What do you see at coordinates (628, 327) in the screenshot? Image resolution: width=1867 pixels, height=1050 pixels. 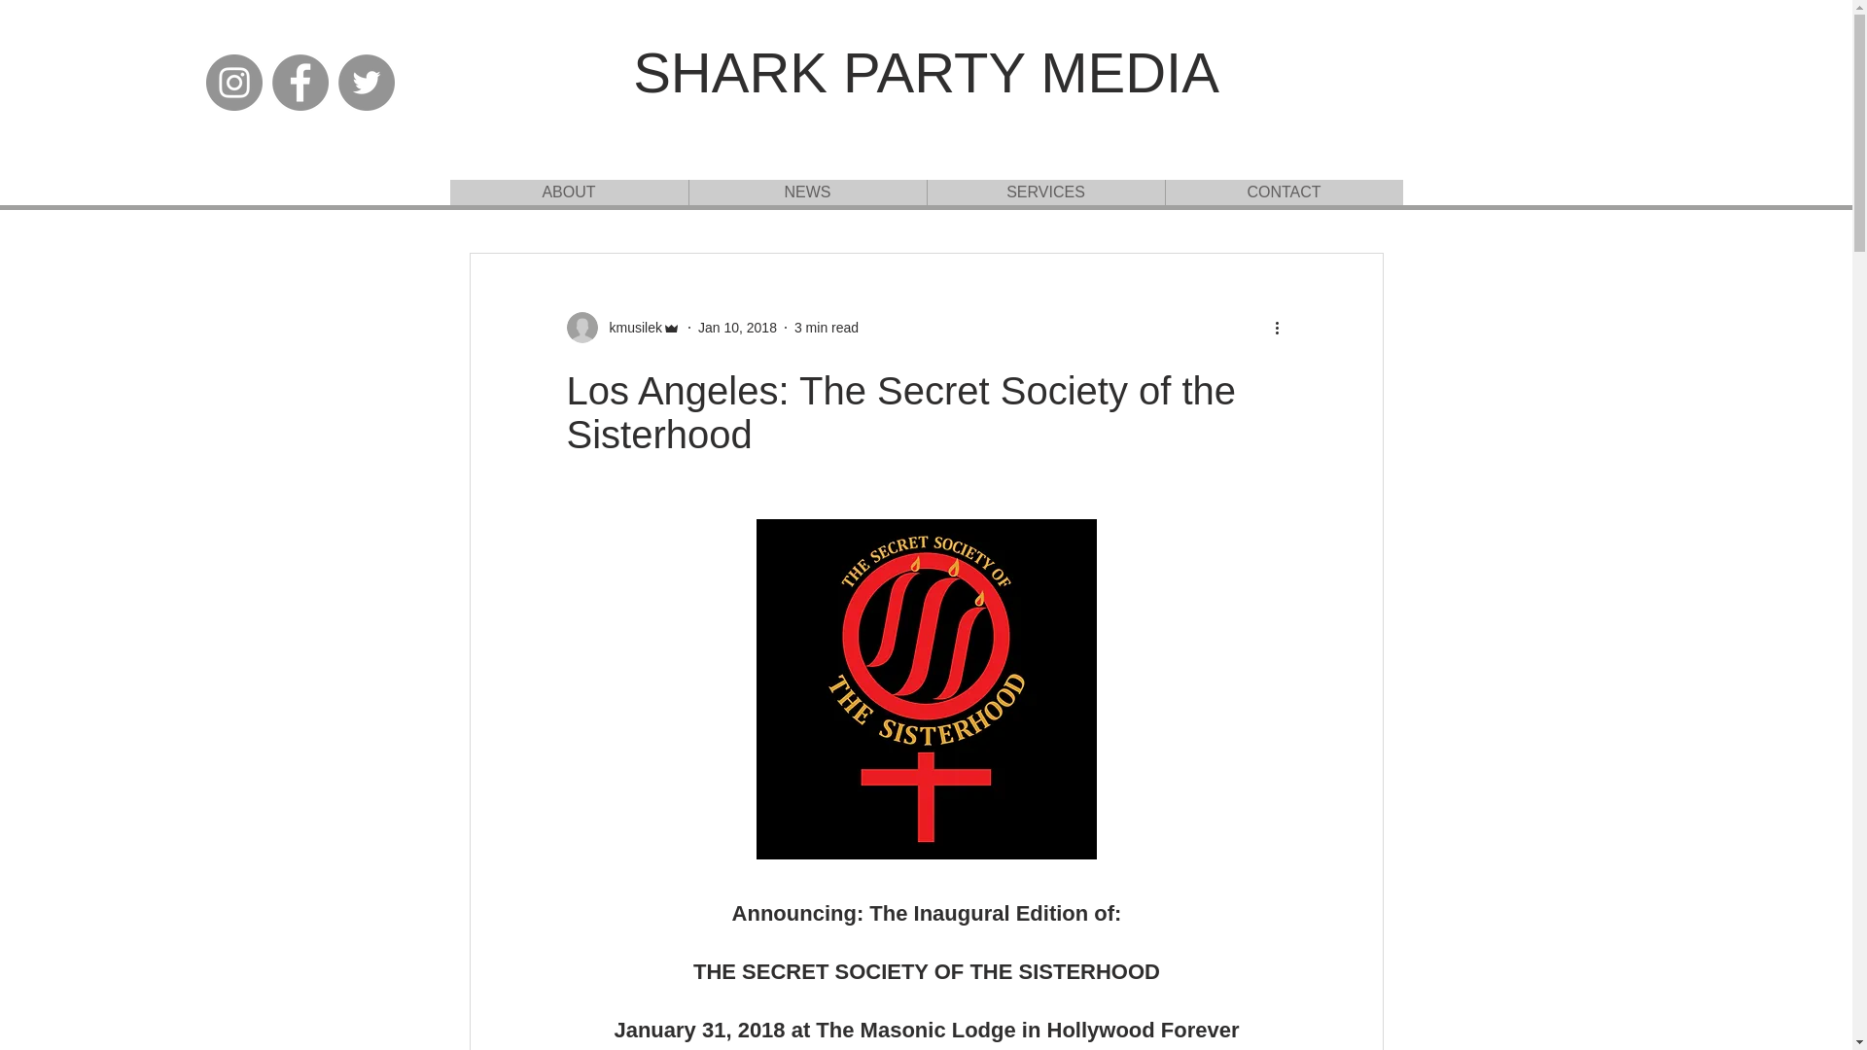 I see `kmusilek` at bounding box center [628, 327].